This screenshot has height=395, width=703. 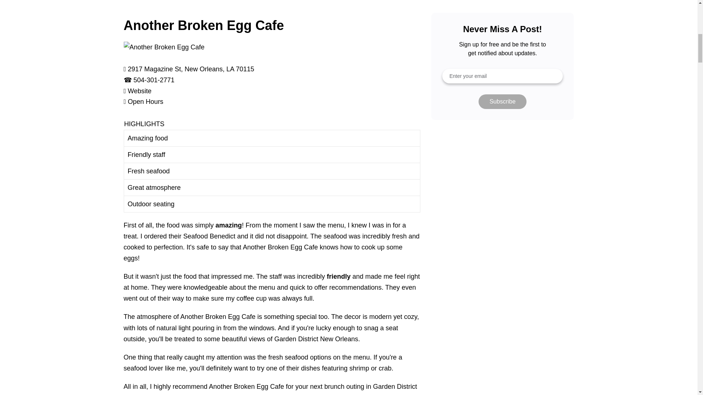 I want to click on 2917 Magazine St, New Orleans, LA 70115, so click(x=191, y=69).